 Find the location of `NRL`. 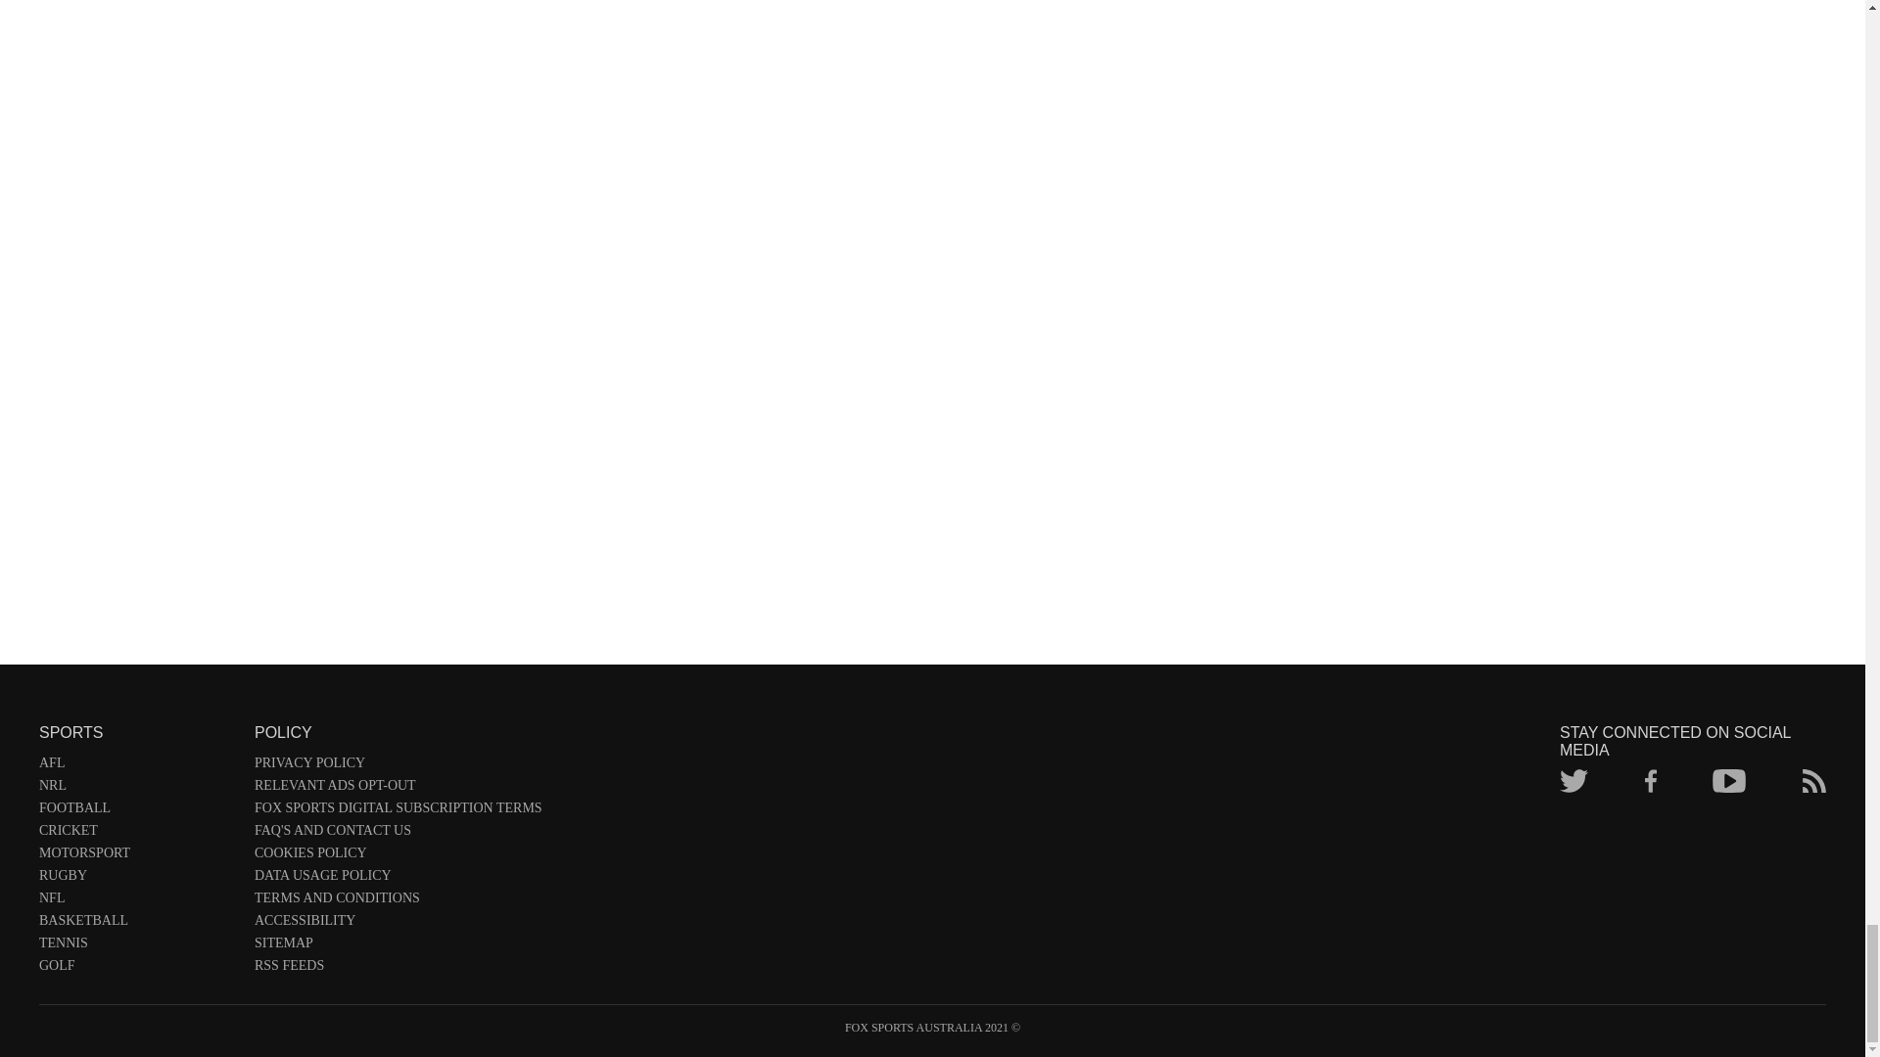

NRL is located at coordinates (137, 789).